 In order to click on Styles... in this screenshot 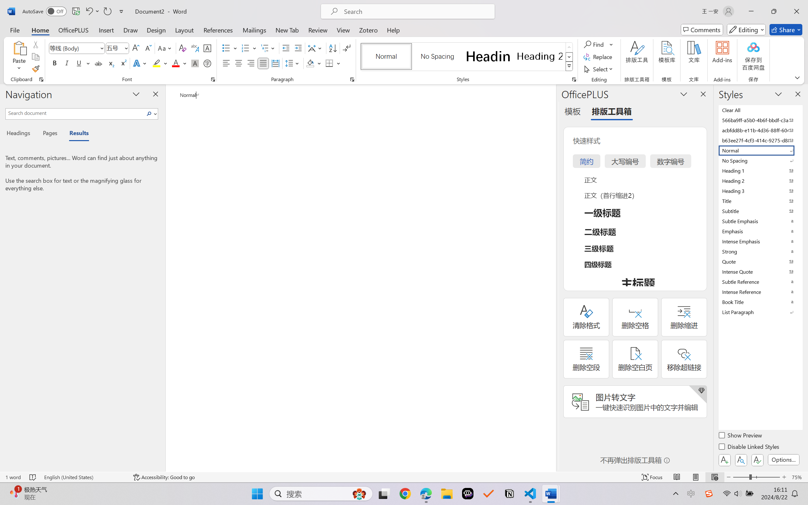, I will do `click(574, 80)`.